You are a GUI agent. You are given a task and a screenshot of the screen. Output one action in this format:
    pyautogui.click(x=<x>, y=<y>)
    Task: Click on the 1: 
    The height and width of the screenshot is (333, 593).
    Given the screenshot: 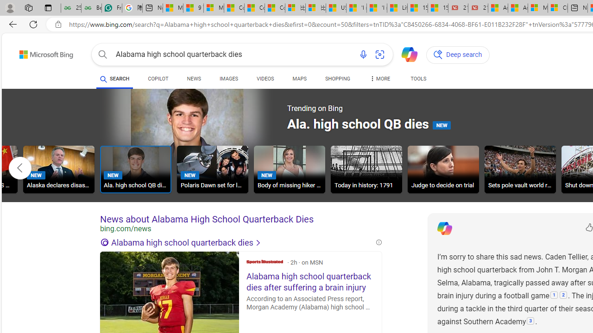 What is the action you would take?
    pyautogui.click(x=554, y=296)
    